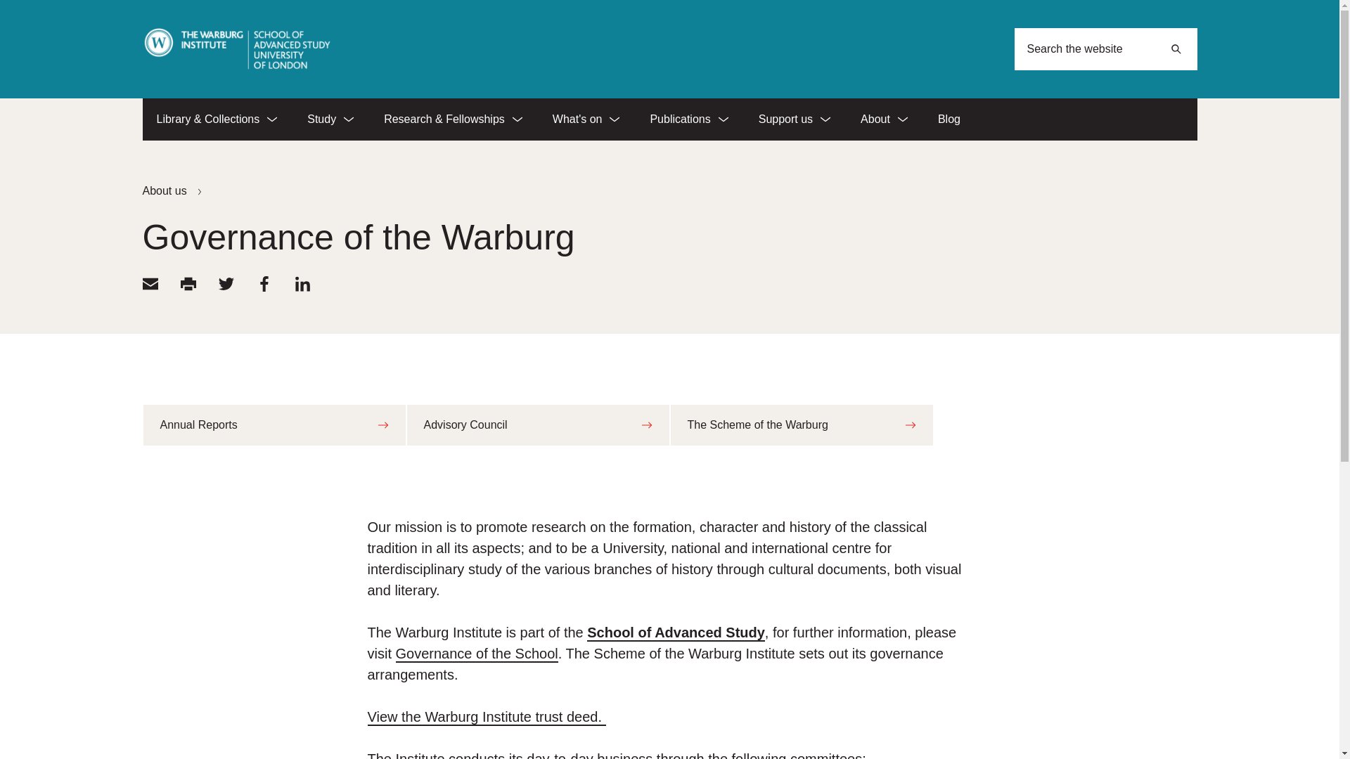 The height and width of the screenshot is (759, 1350). Describe the element at coordinates (949, 119) in the screenshot. I see `Blog` at that location.